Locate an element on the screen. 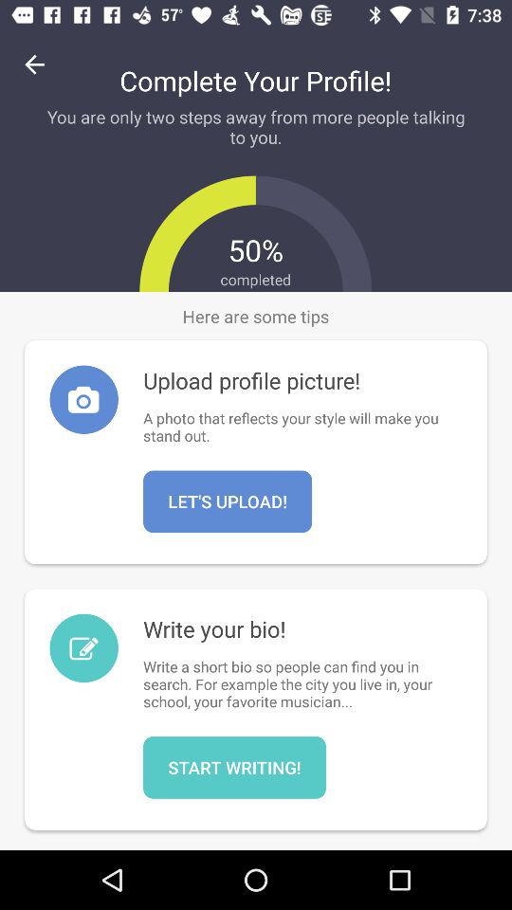  turn off icon below a photo that is located at coordinates (228, 501).